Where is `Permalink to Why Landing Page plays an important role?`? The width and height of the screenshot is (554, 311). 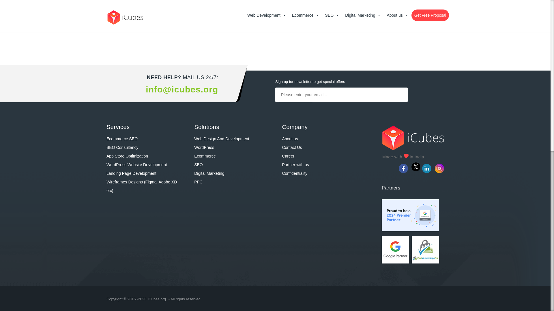
Permalink to Why Landing Page plays an important role? is located at coordinates (164, 5).